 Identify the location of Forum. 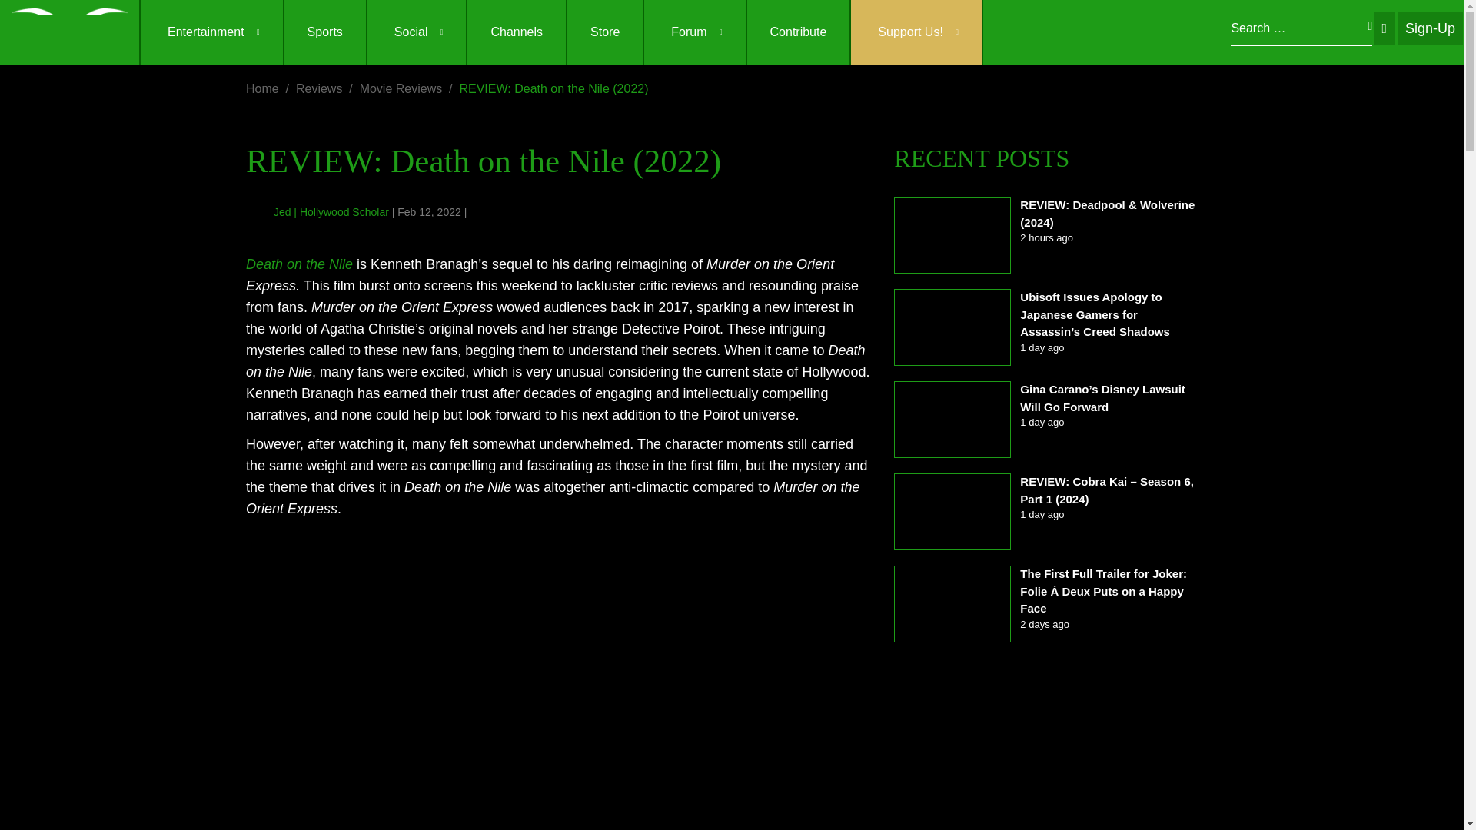
(694, 32).